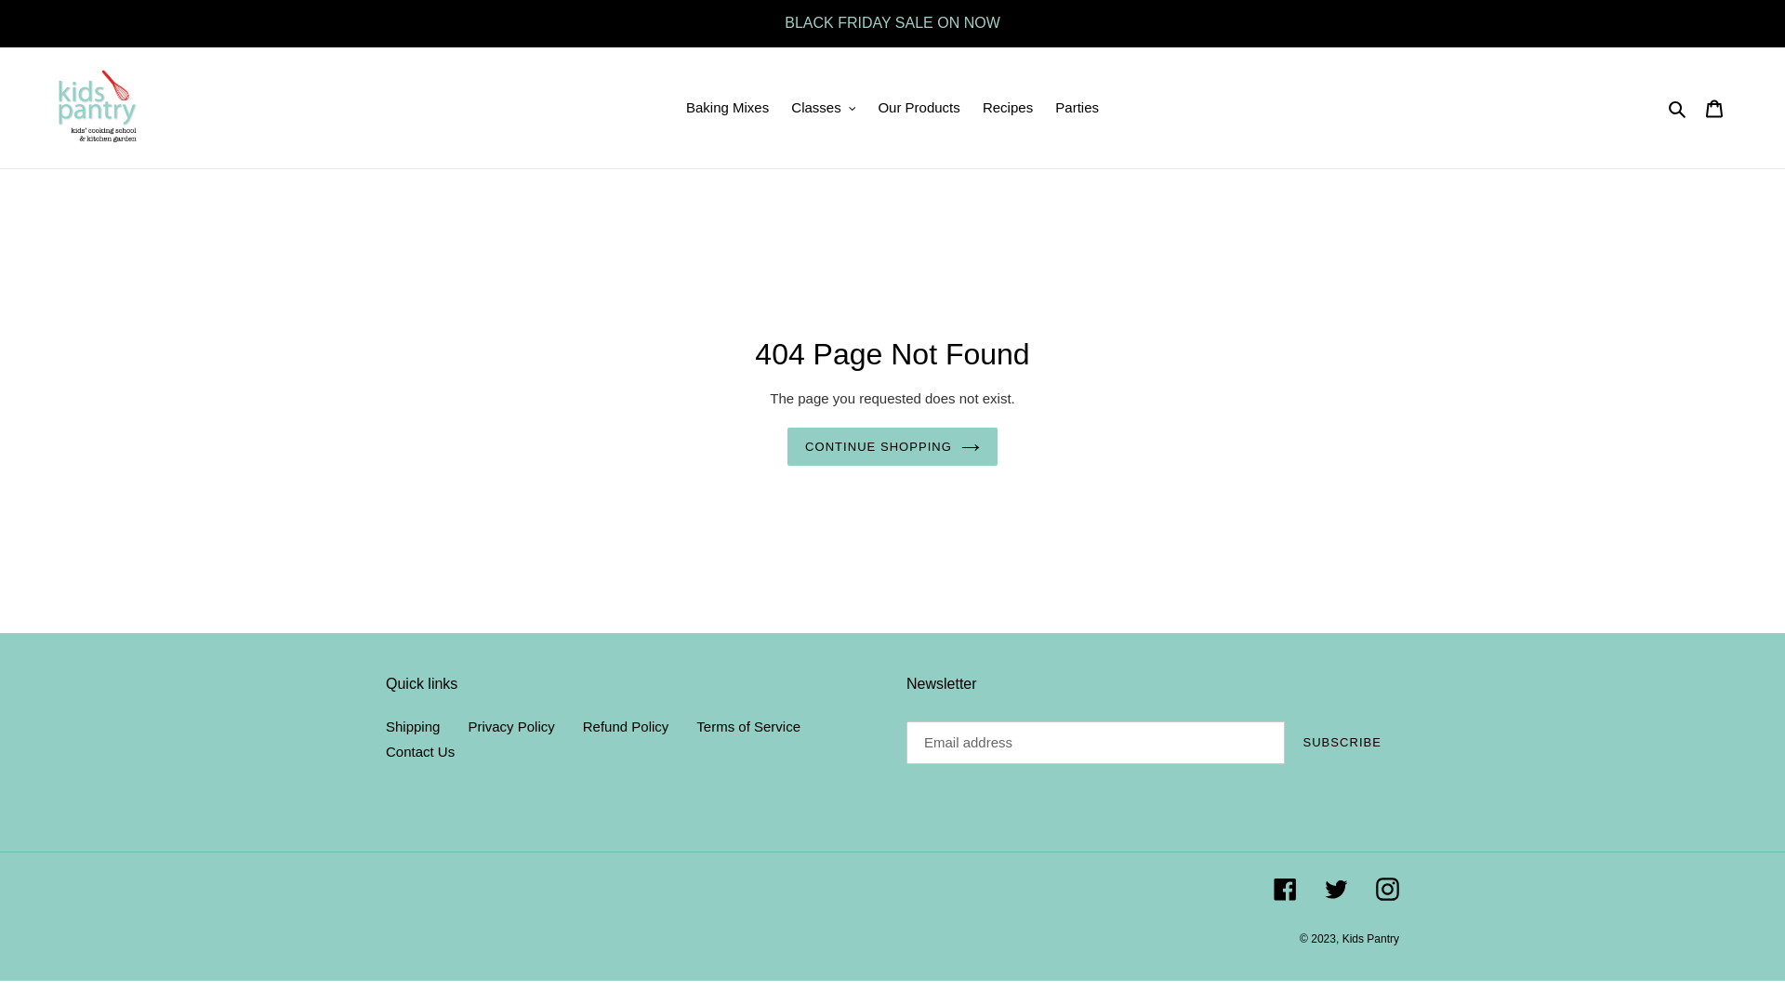 This screenshot has width=1785, height=1004. I want to click on Facebook, so click(1285, 889).